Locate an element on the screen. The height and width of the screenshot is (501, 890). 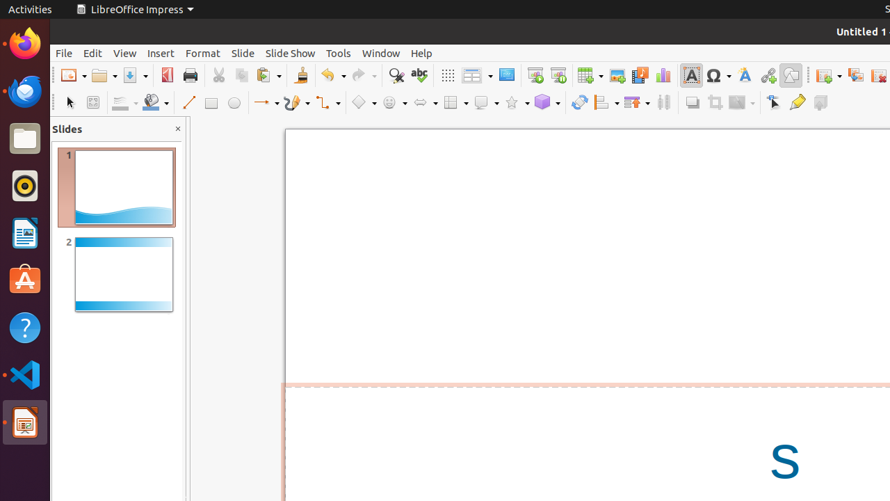
Open is located at coordinates (104, 75).